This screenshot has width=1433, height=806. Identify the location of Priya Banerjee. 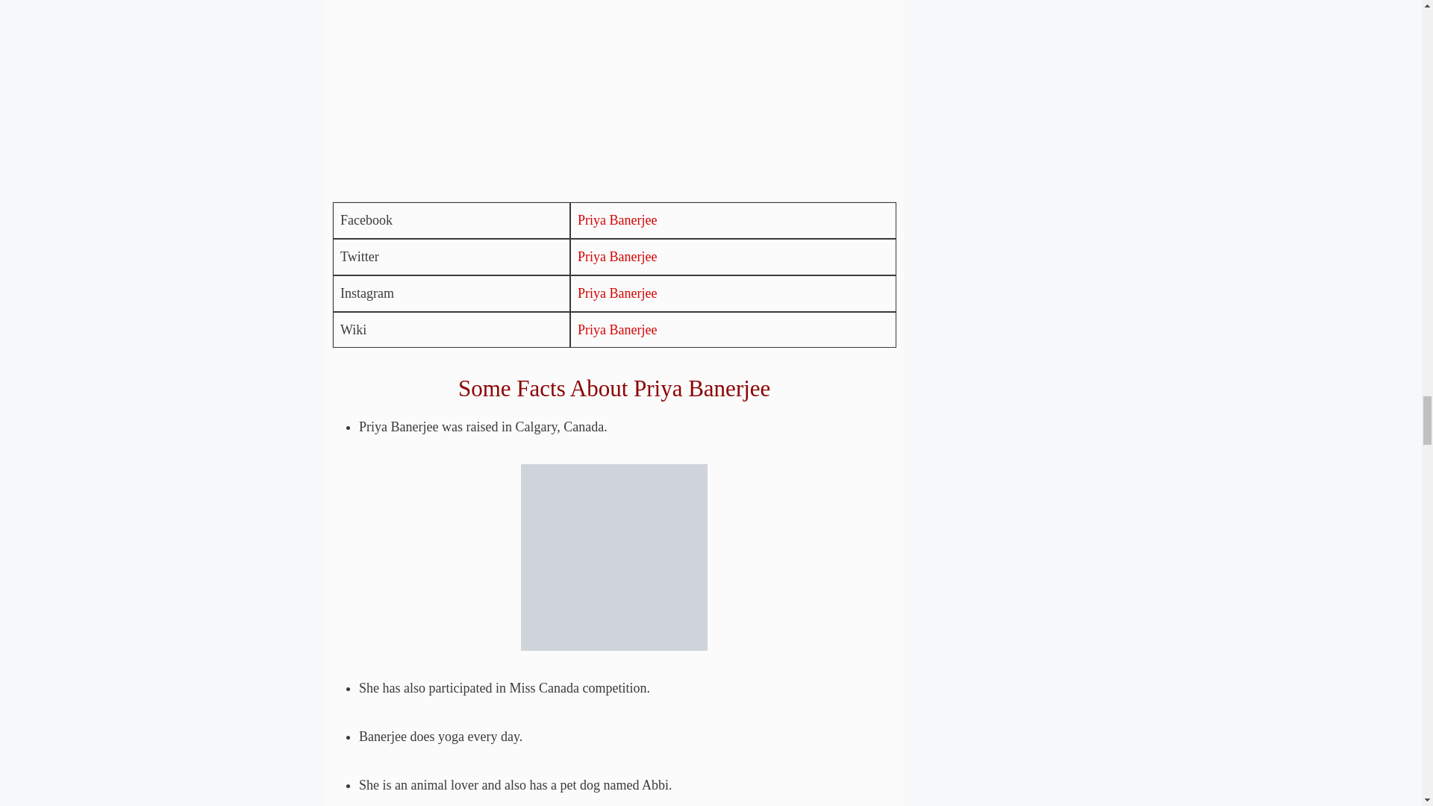
(616, 330).